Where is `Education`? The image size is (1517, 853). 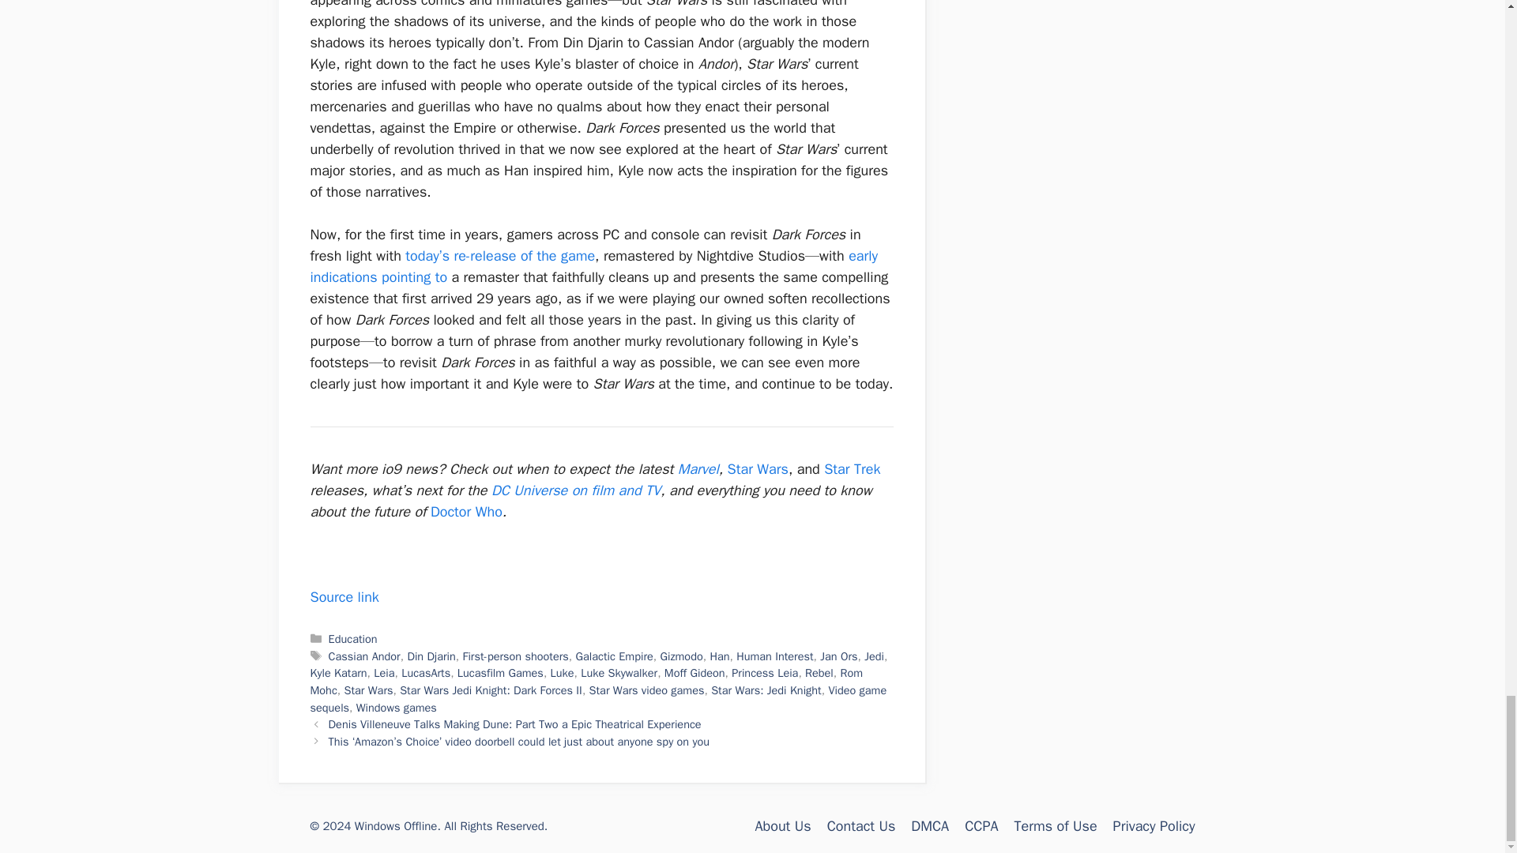 Education is located at coordinates (353, 638).